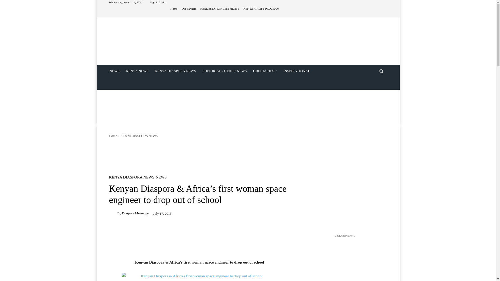  Describe the element at coordinates (174, 9) in the screenshot. I see `Home` at that location.